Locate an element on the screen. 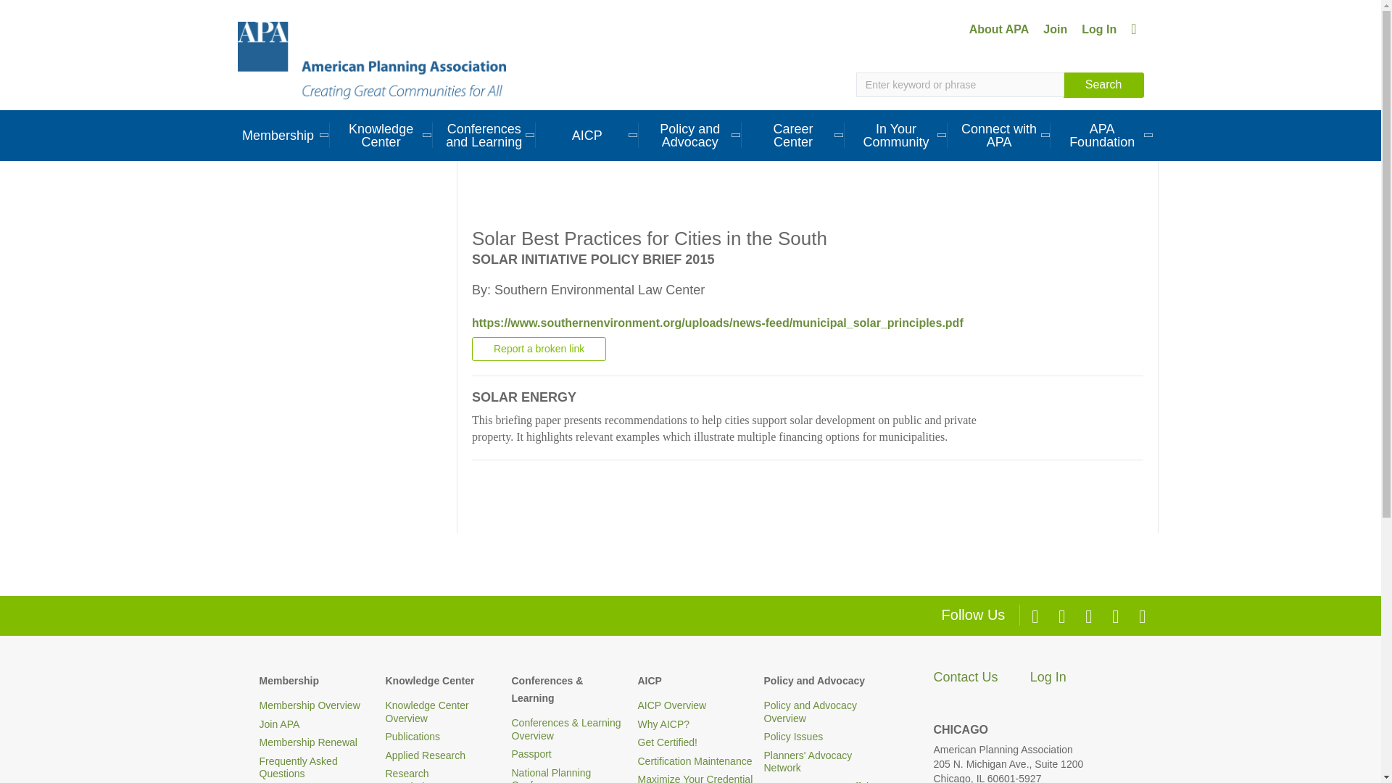  Career Center is located at coordinates (793, 135).